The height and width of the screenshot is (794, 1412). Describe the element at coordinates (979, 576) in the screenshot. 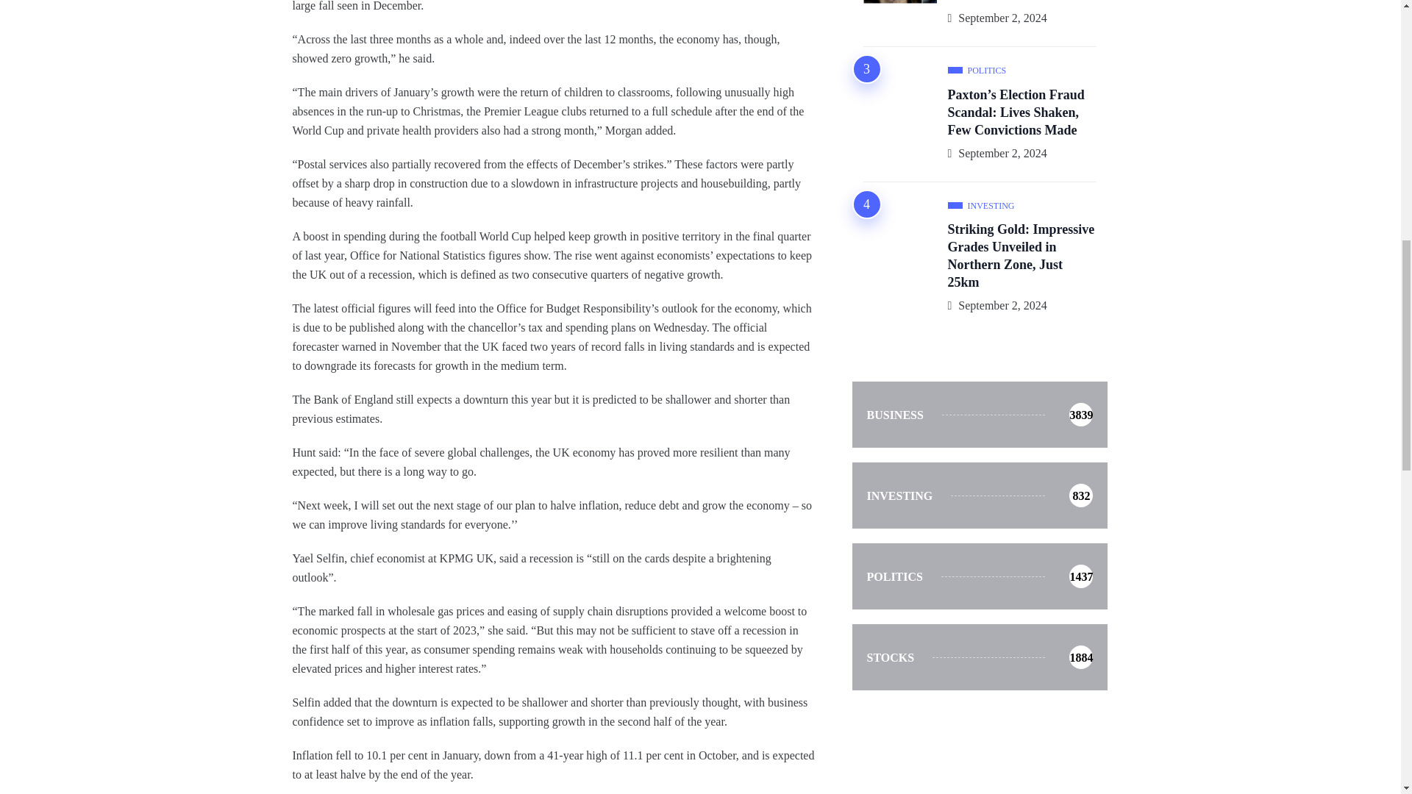

I see `INVESTING` at that location.